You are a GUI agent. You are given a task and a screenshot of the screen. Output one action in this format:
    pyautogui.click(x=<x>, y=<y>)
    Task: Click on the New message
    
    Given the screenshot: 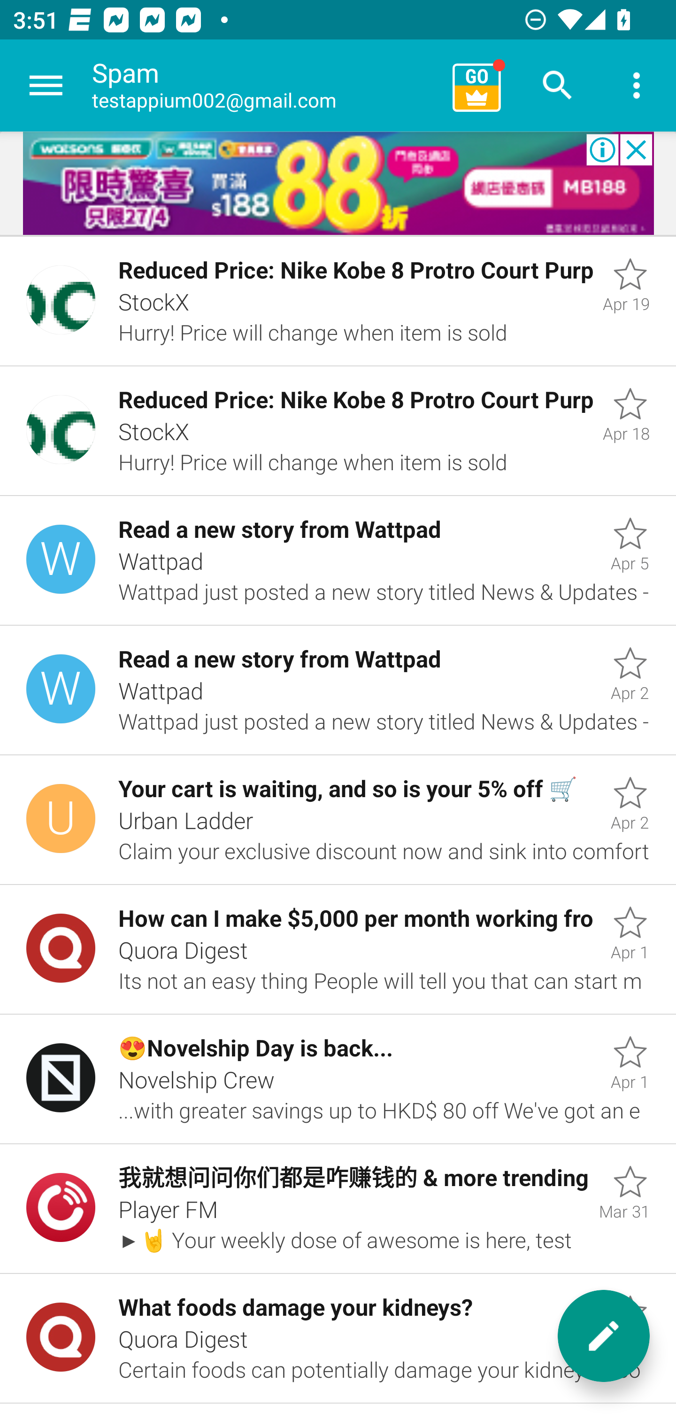 What is the action you would take?
    pyautogui.click(x=604, y=1336)
    